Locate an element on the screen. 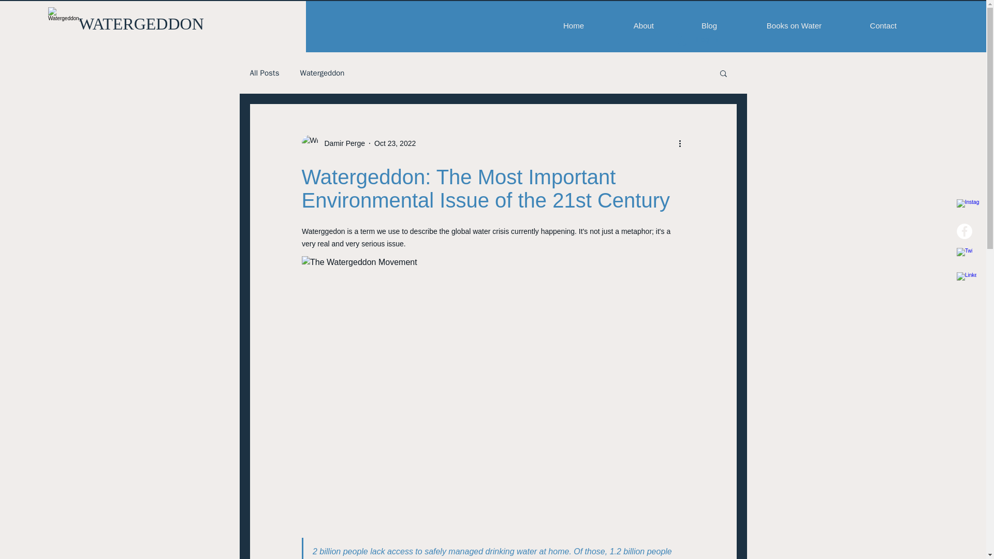 The width and height of the screenshot is (994, 559). Blog is located at coordinates (693, 25).